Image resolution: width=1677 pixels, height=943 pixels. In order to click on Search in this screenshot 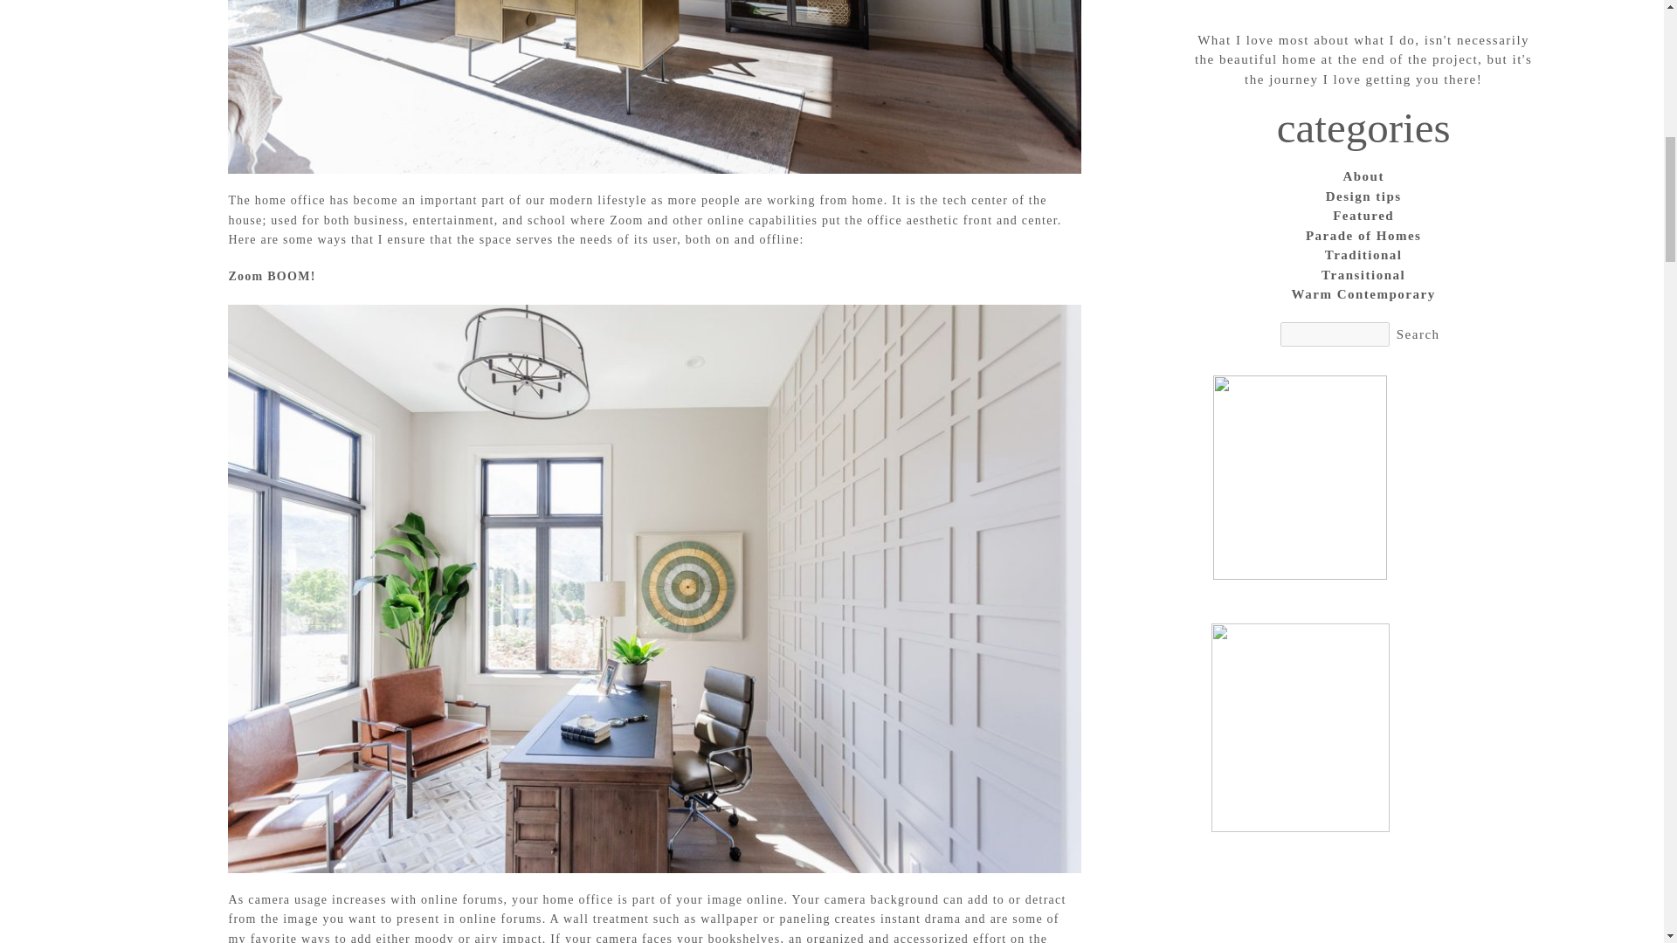, I will do `click(1418, 334)`.